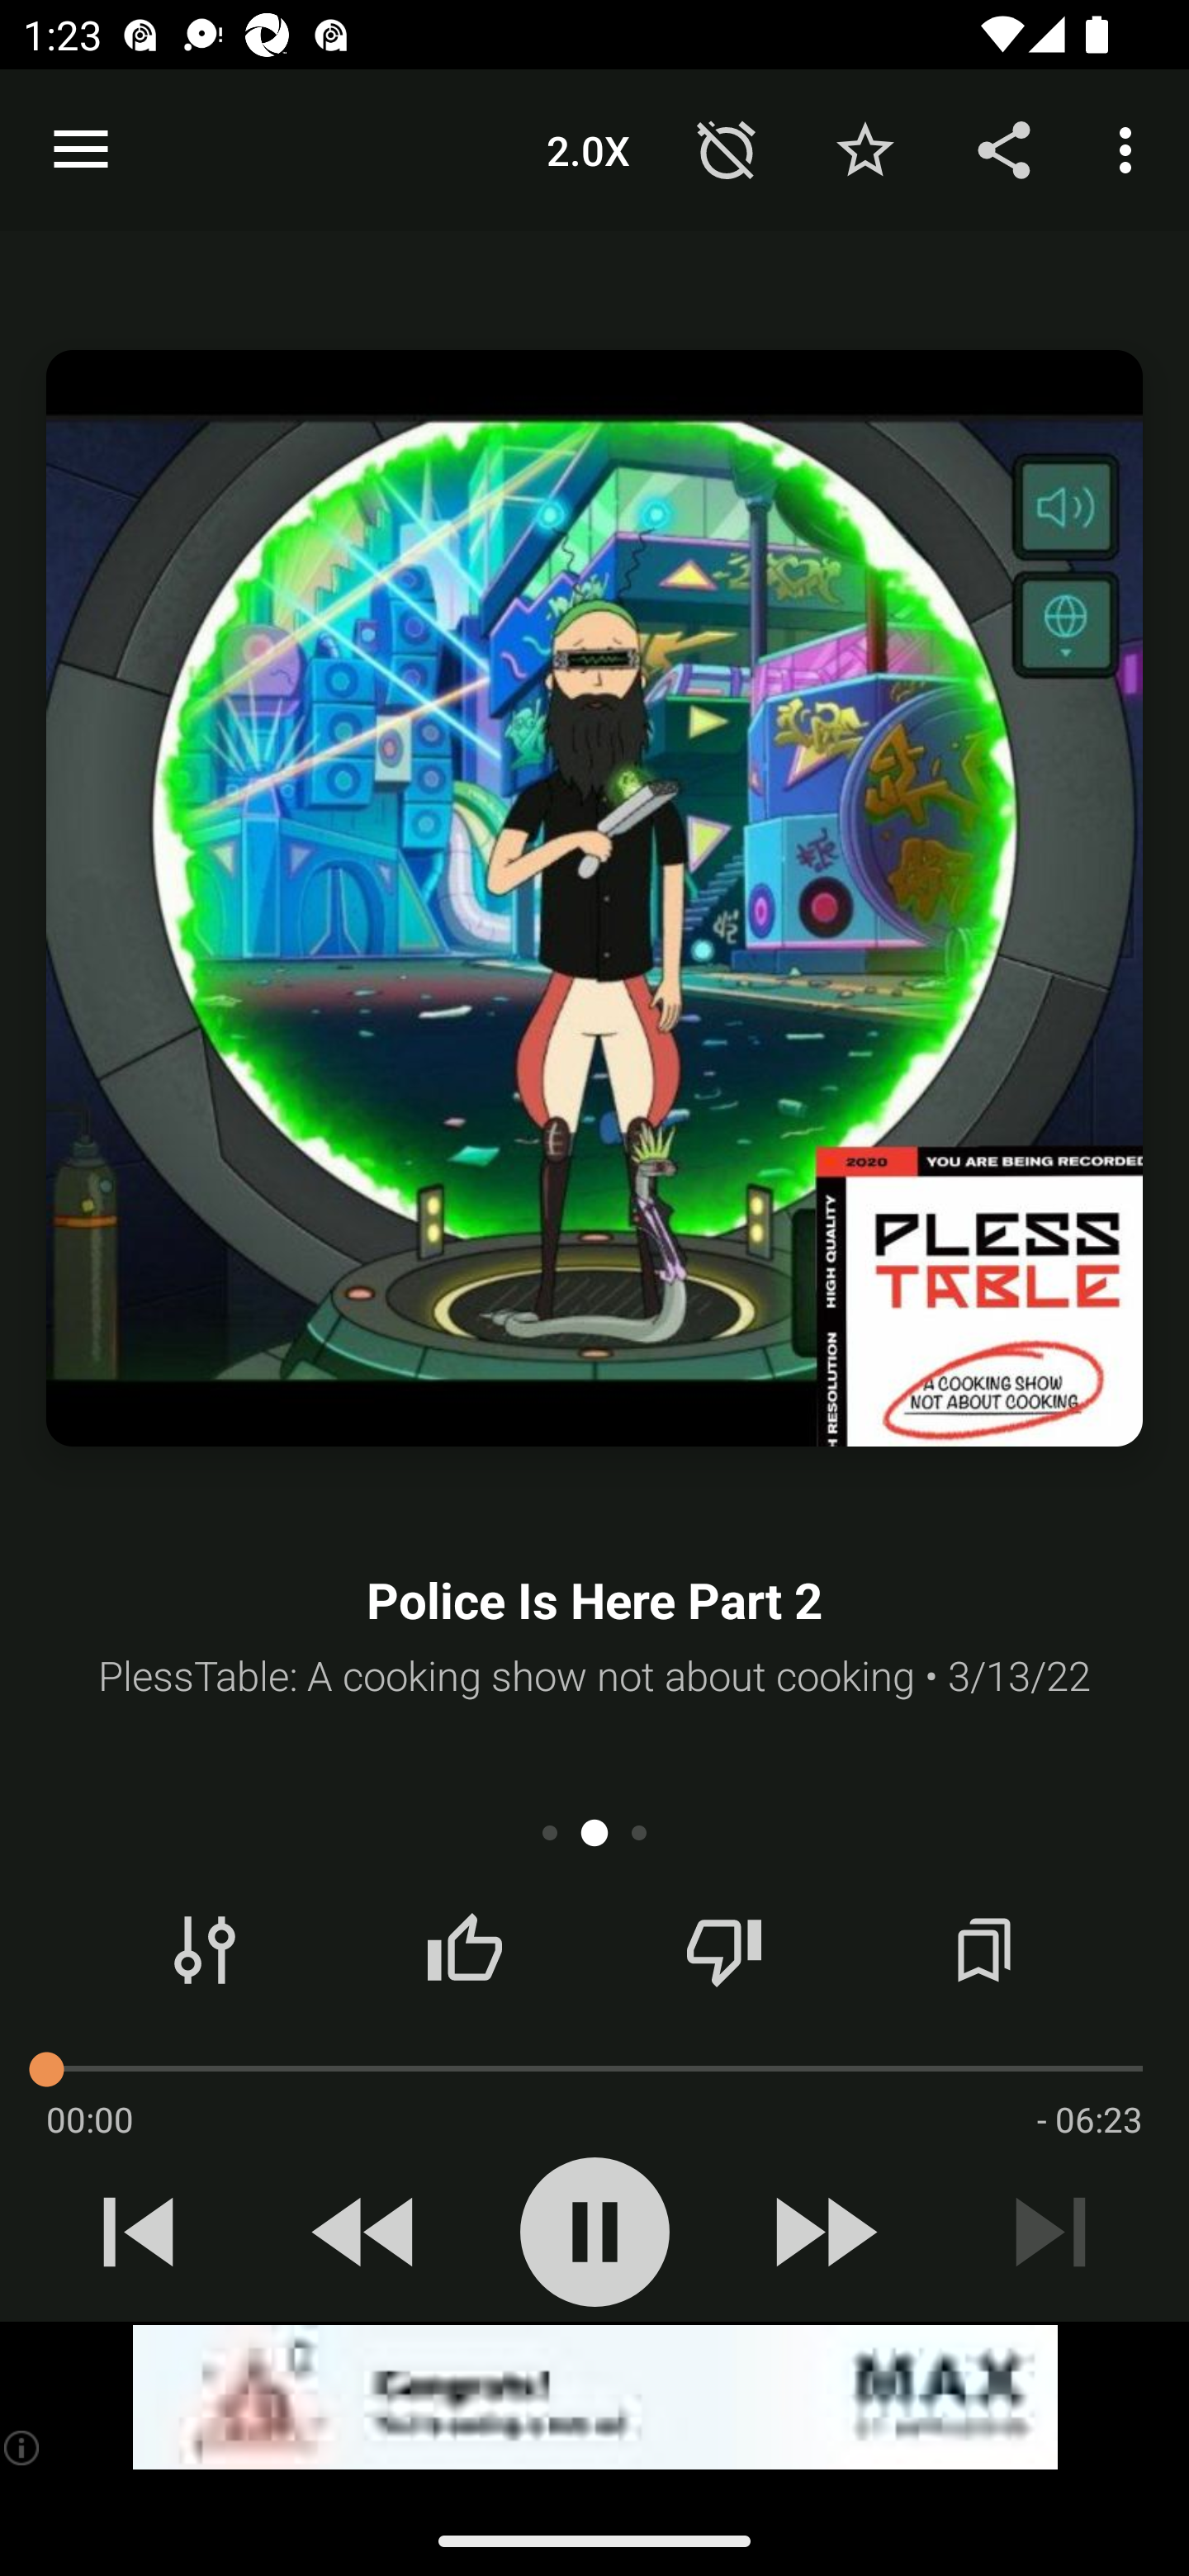  I want to click on (i), so click(23, 2447).